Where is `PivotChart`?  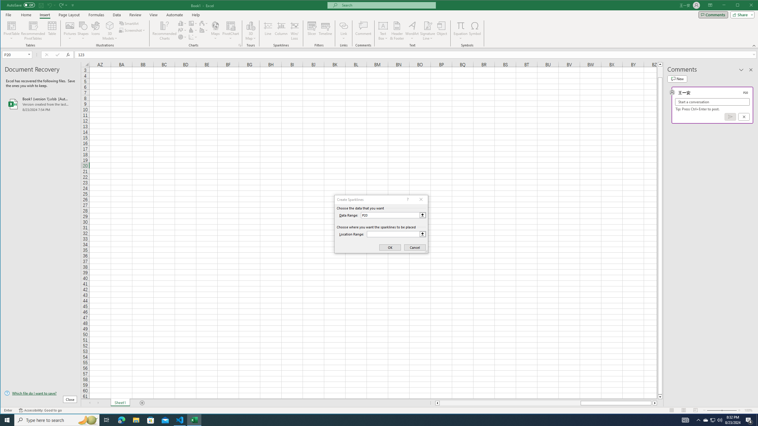 PivotChart is located at coordinates (231, 31).